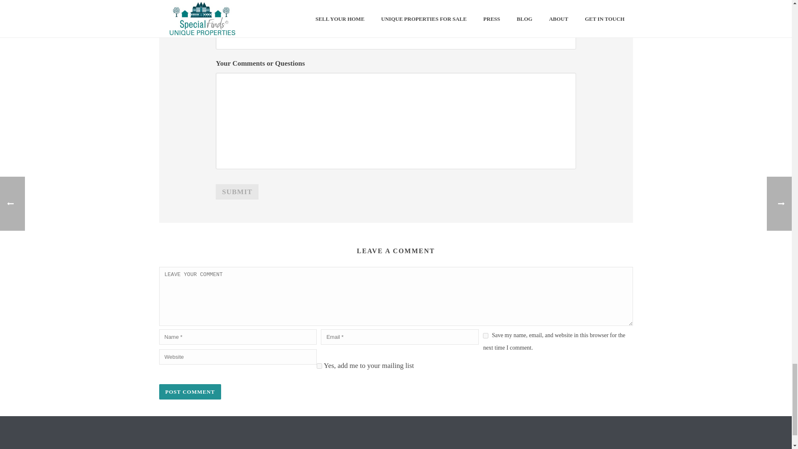  Describe the element at coordinates (190, 392) in the screenshot. I see `POST COMMENT` at that location.